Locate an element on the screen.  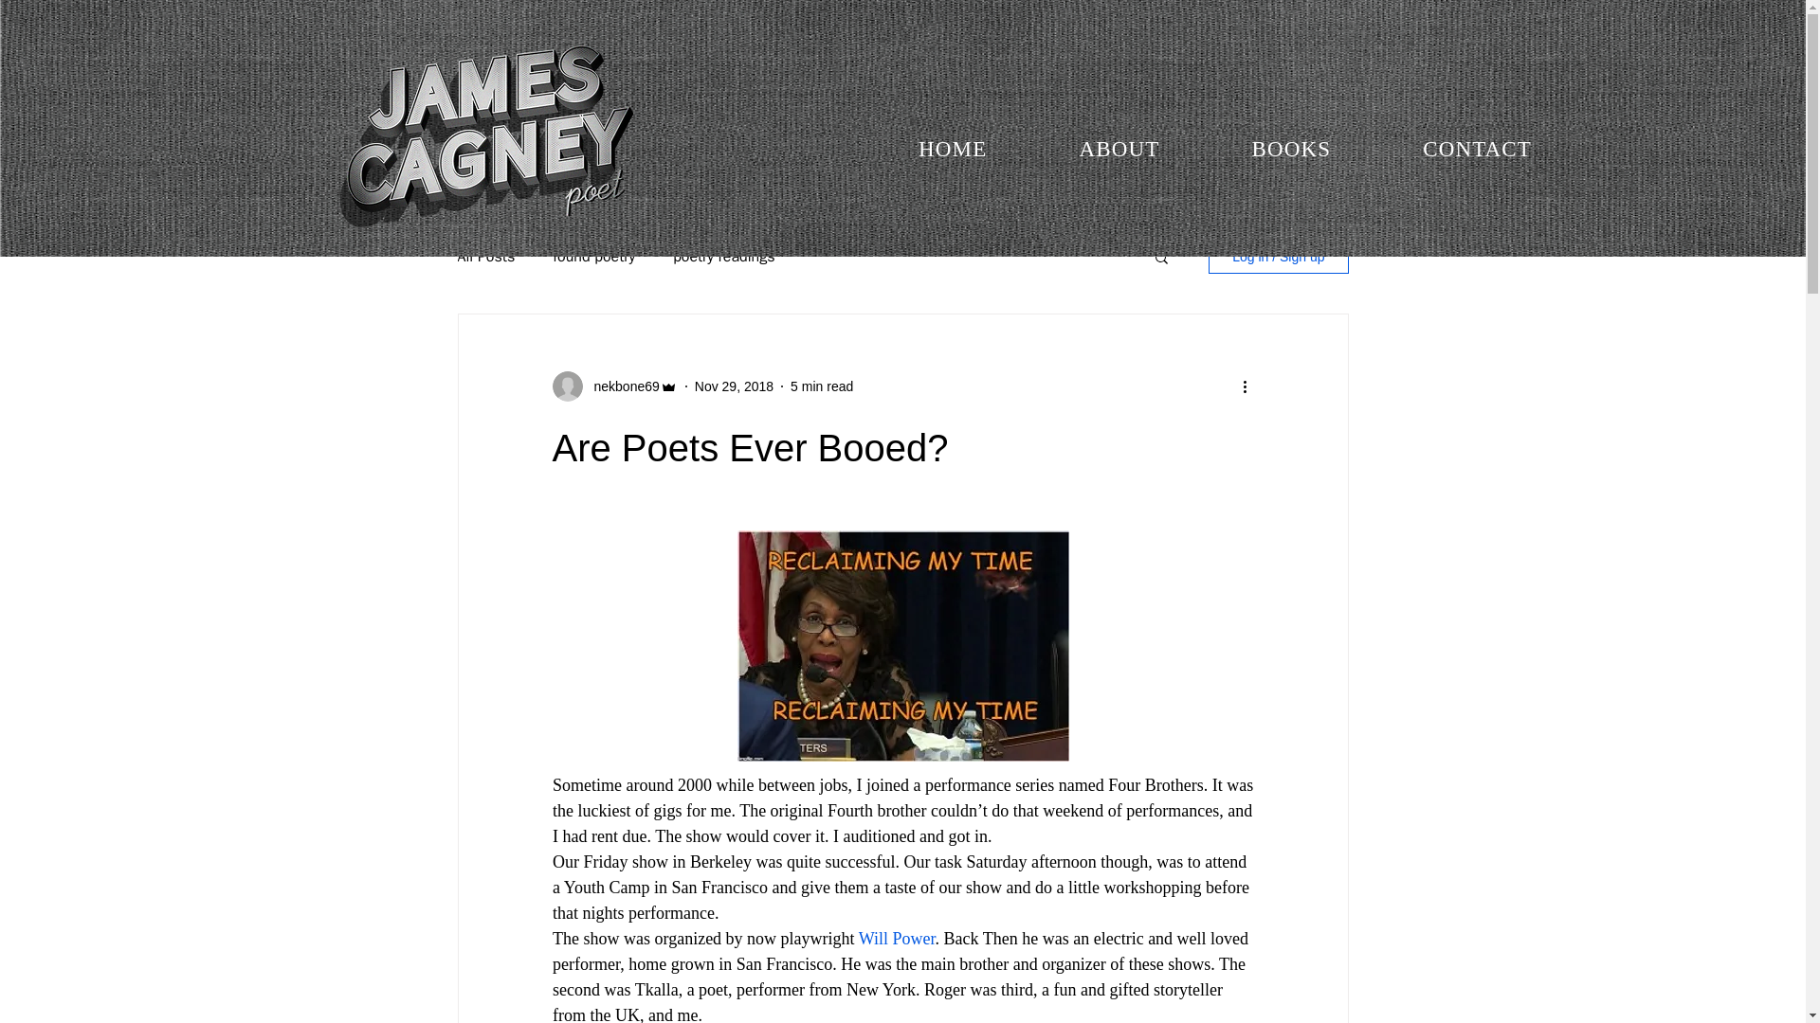
Nov 29, 2018 is located at coordinates (734, 386).